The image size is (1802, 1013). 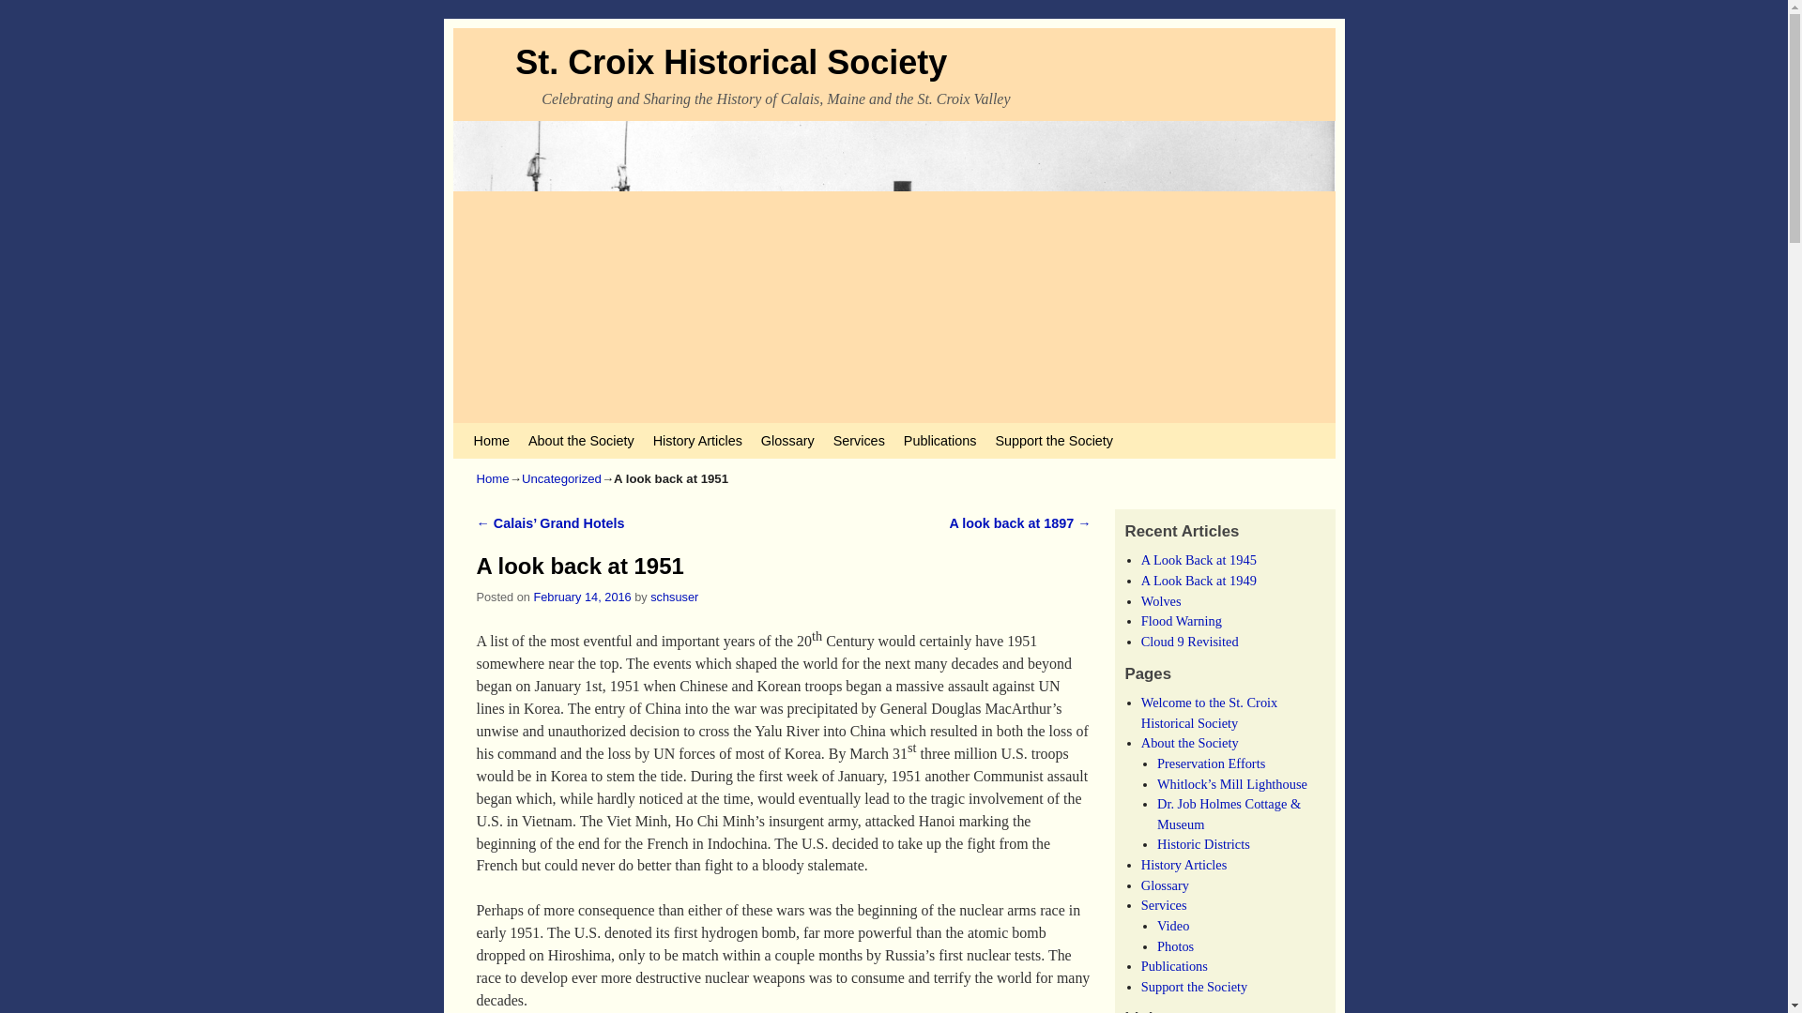 I want to click on View all posts by schsuser, so click(x=674, y=597).